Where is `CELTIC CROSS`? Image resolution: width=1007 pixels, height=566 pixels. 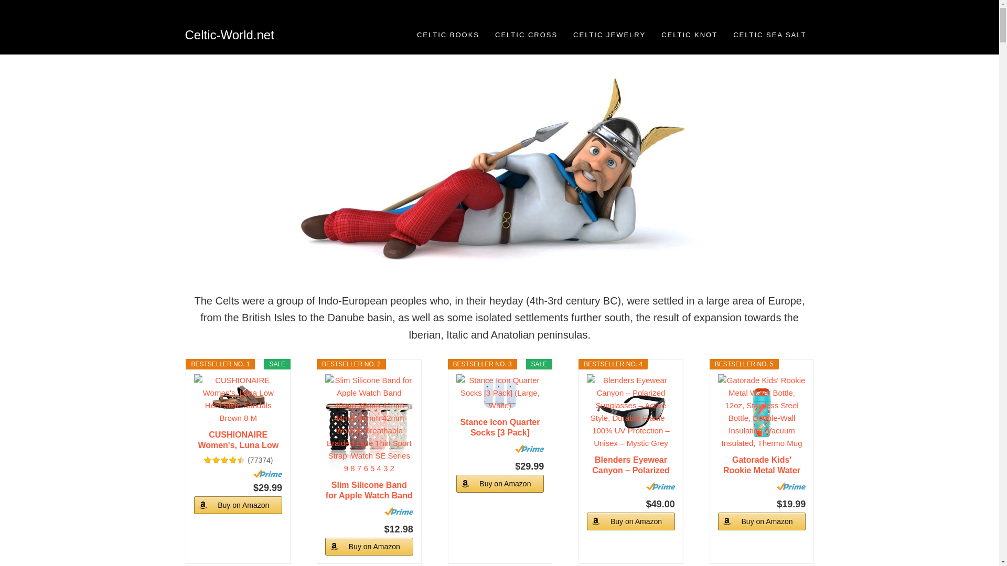 CELTIC CROSS is located at coordinates (526, 35).